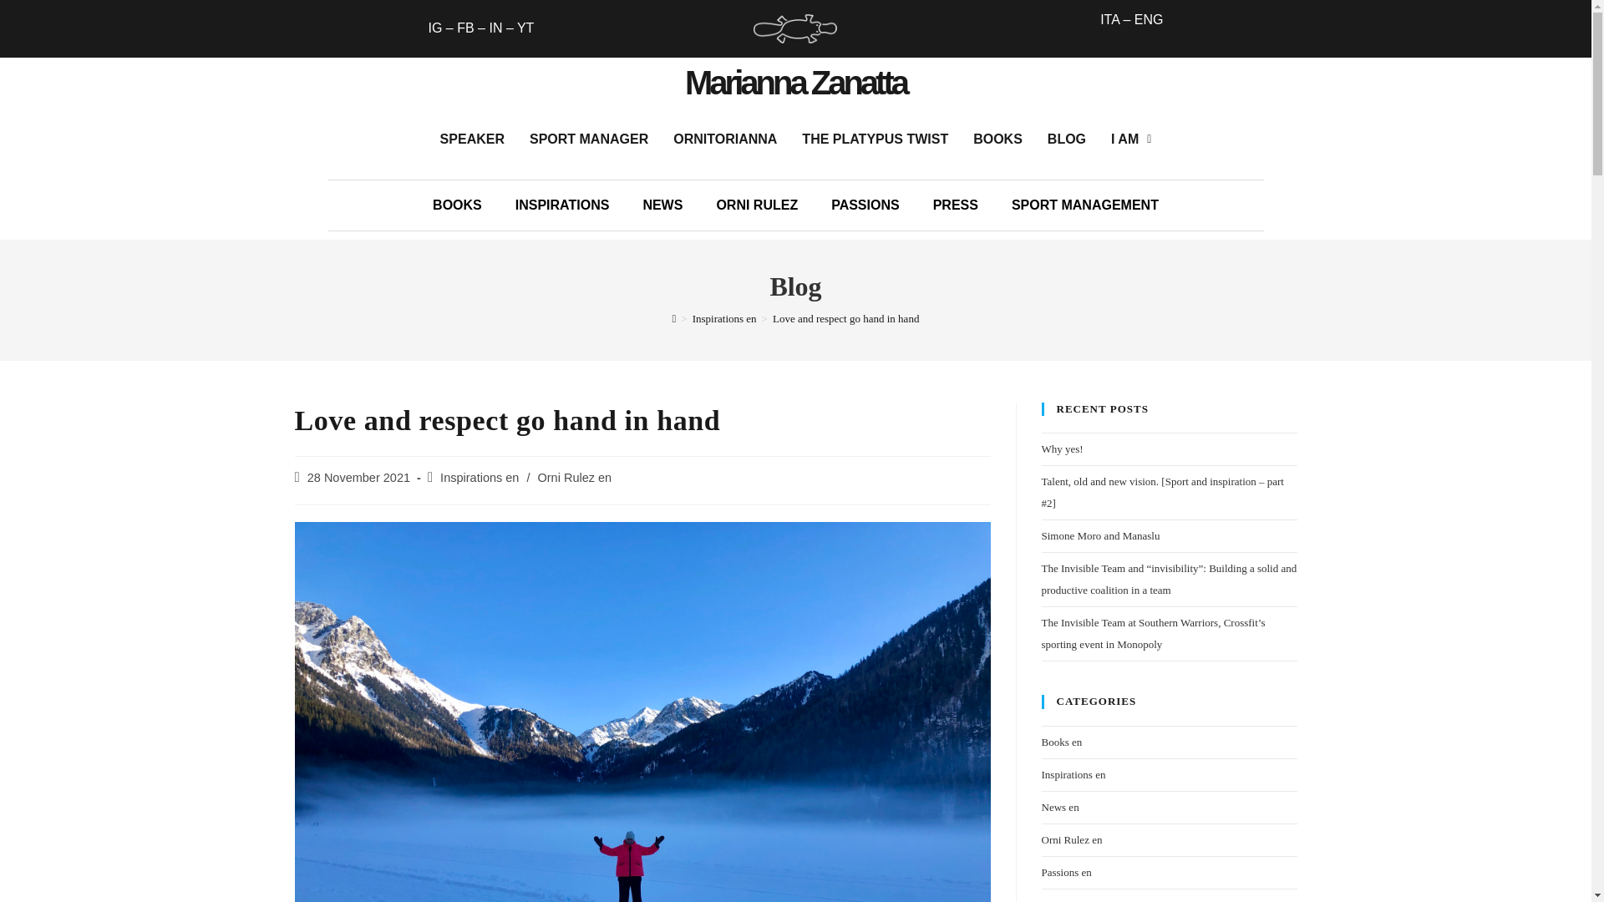  I want to click on SPEAKER, so click(472, 139).